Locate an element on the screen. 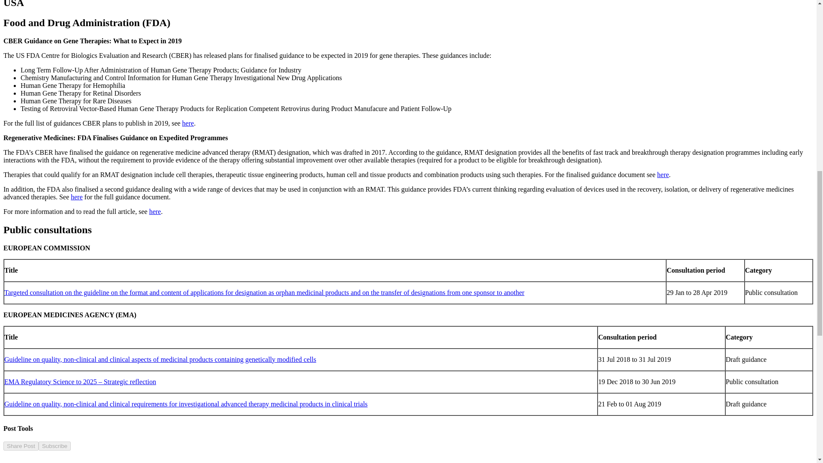 The width and height of the screenshot is (823, 463). Subscribe is located at coordinates (55, 446).